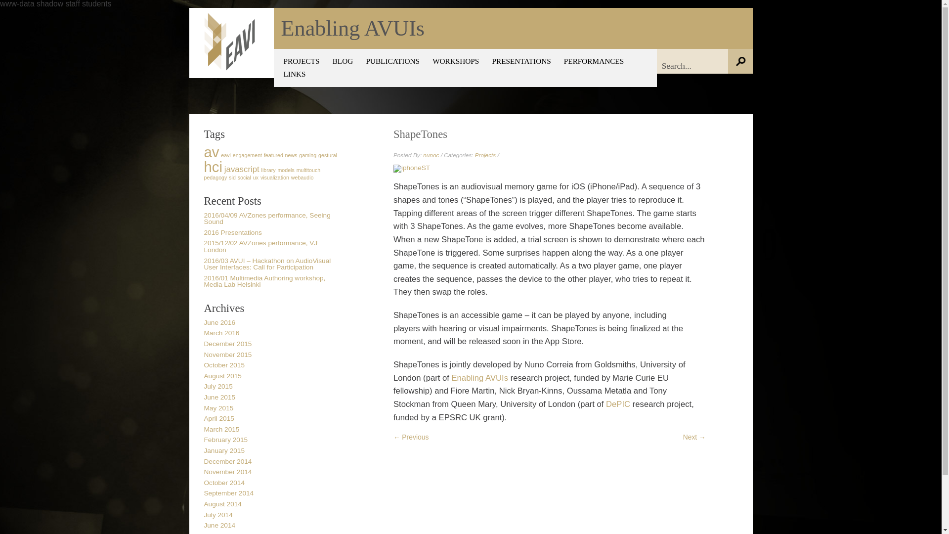 This screenshot has height=534, width=949. What do you see at coordinates (247, 155) in the screenshot?
I see `engagement` at bounding box center [247, 155].